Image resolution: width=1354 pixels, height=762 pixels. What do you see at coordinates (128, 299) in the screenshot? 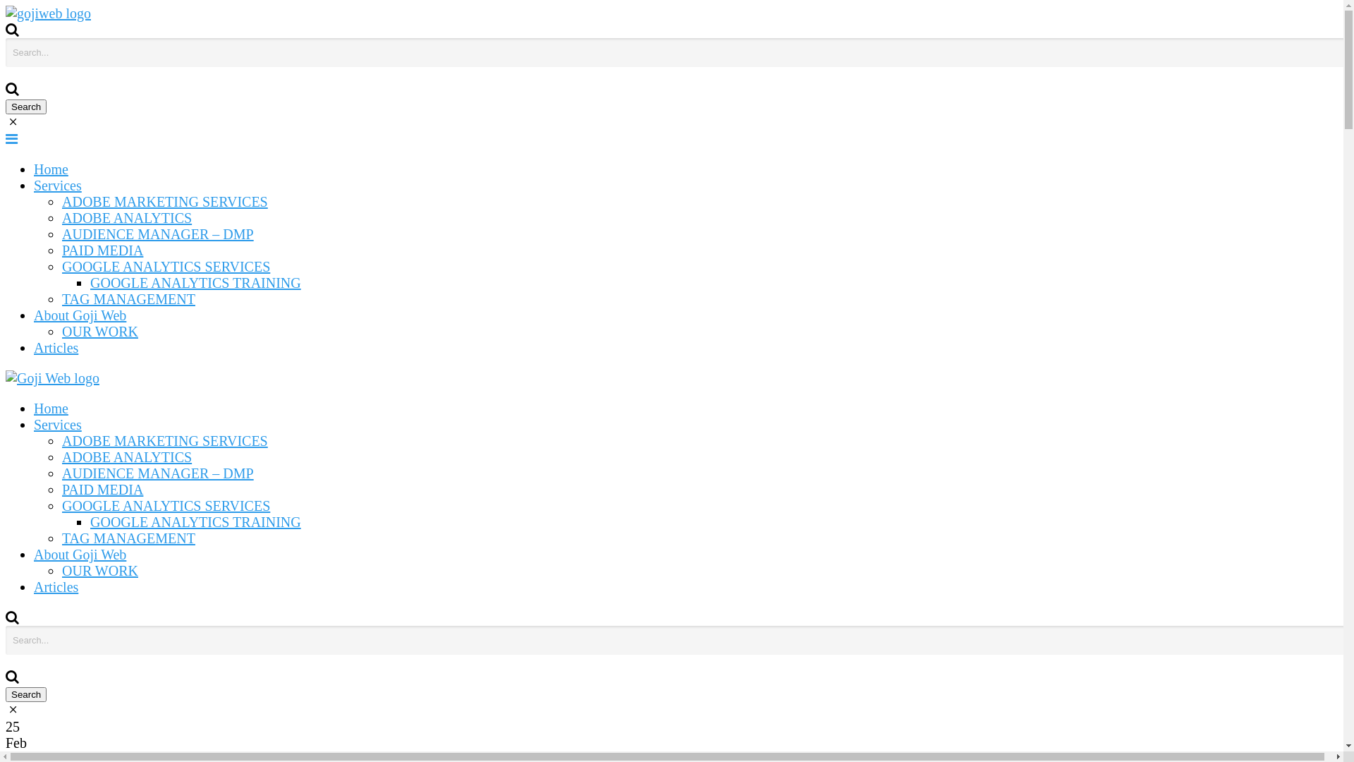
I see `TAG MANAGEMENT` at bounding box center [128, 299].